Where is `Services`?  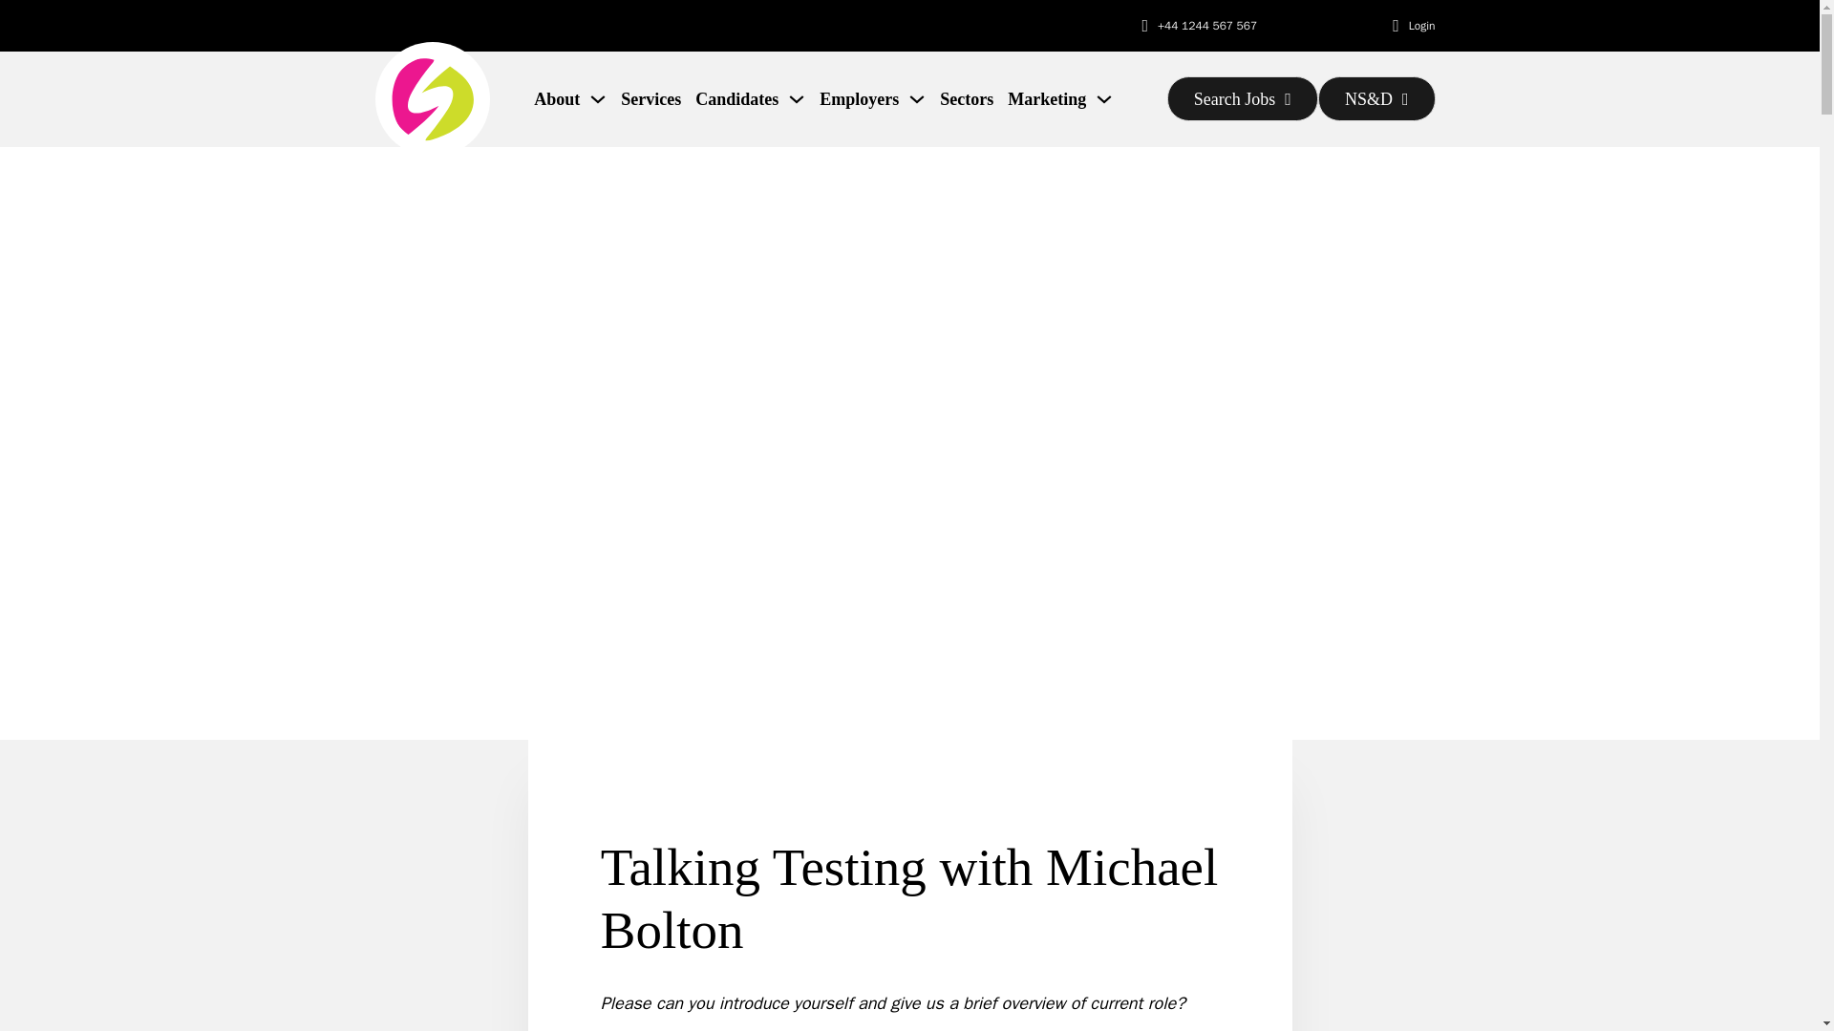 Services is located at coordinates (650, 98).